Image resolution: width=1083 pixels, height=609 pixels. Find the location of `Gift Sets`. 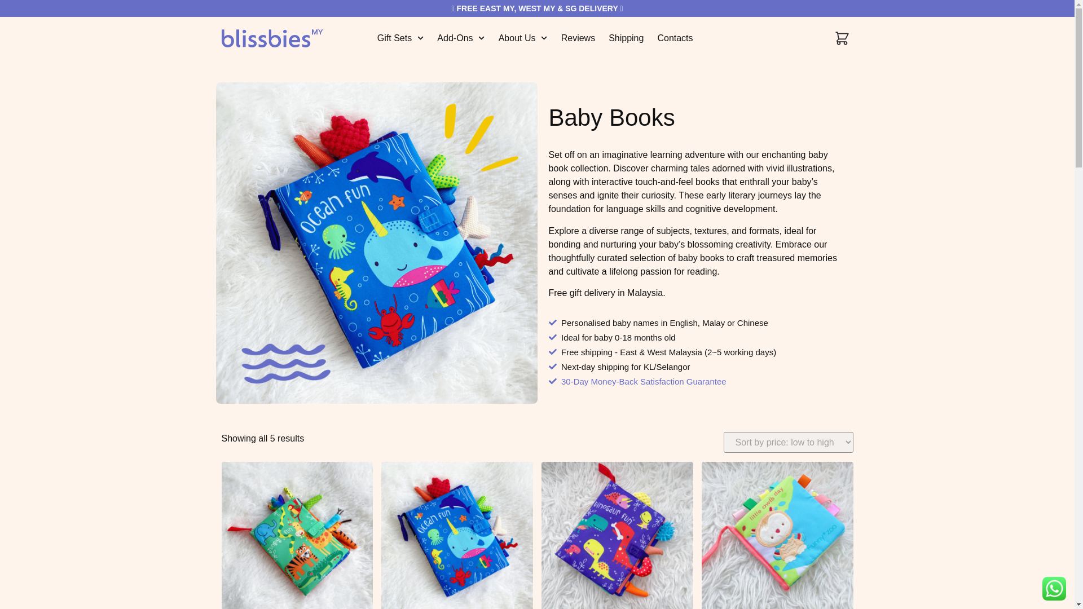

Gift Sets is located at coordinates (400, 38).